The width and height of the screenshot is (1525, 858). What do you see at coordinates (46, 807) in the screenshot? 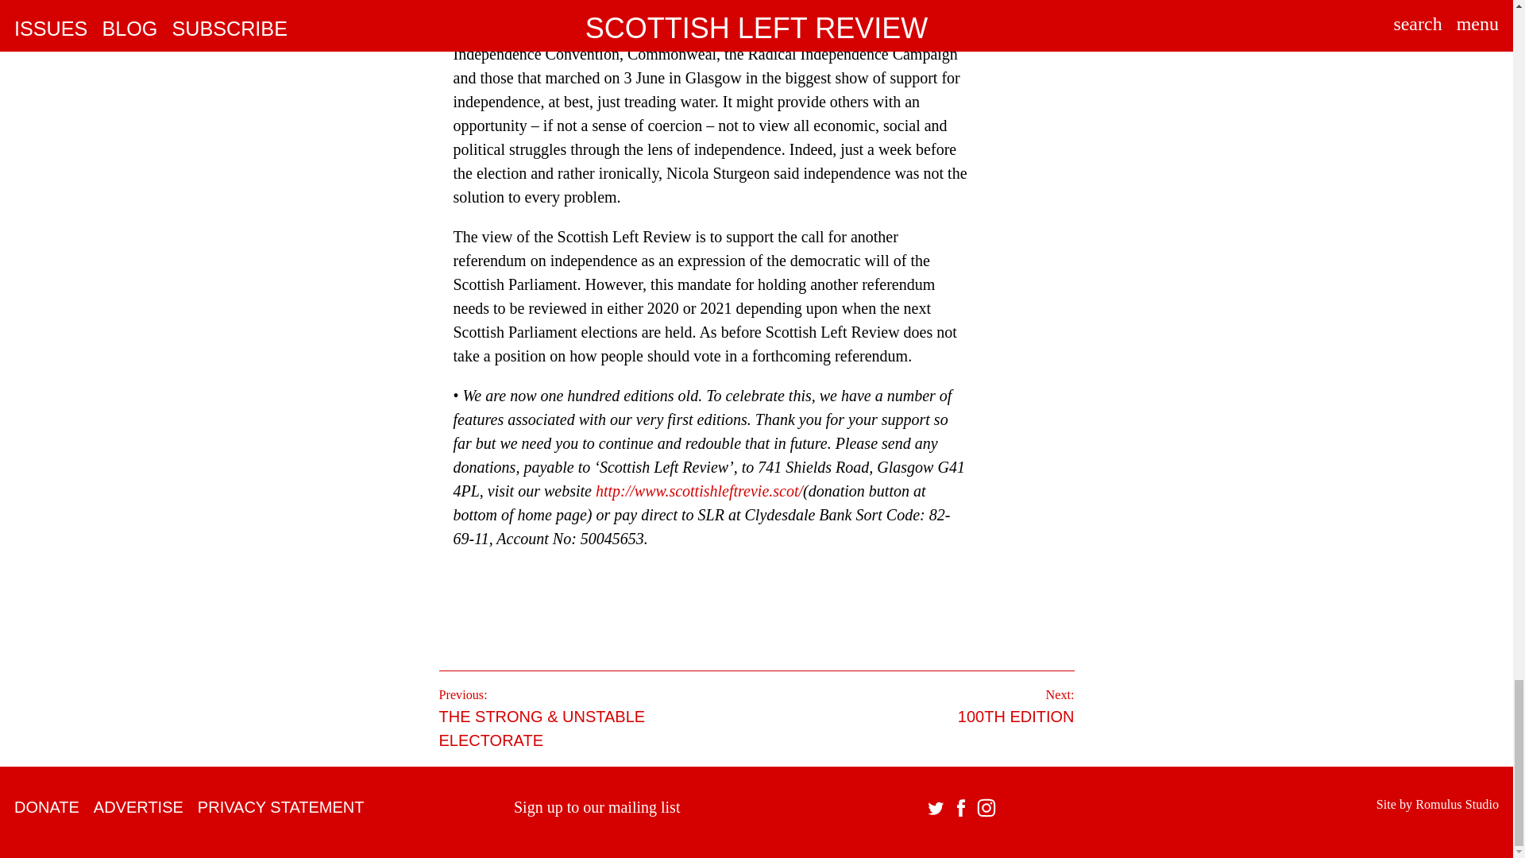
I see `DONATE` at bounding box center [46, 807].